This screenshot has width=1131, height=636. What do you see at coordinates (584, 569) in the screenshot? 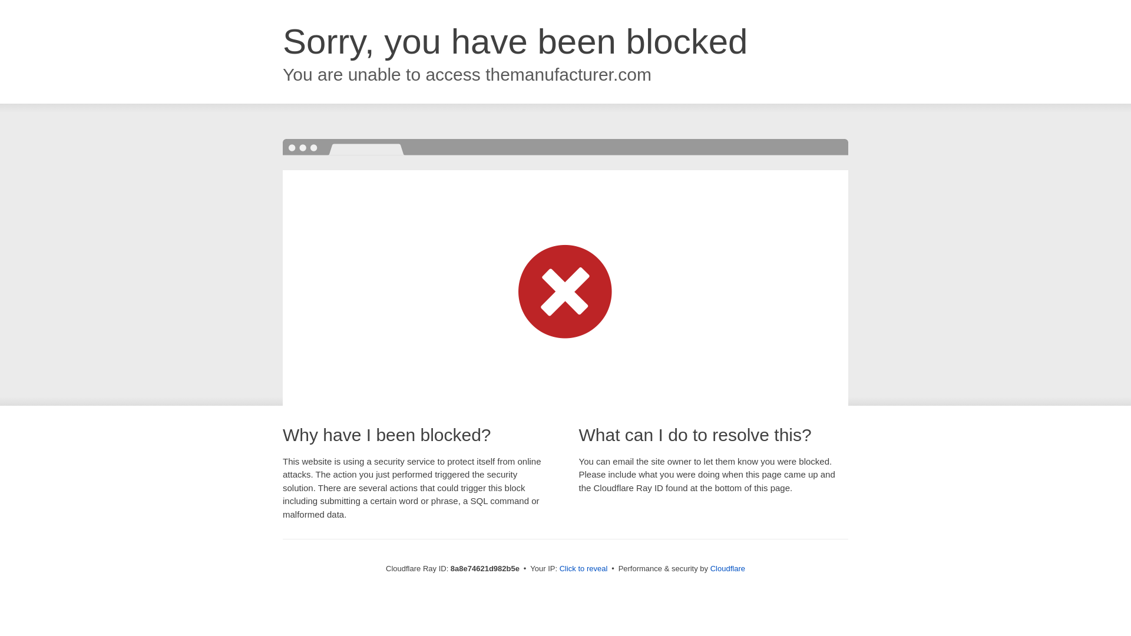
I see `Click to reveal` at bounding box center [584, 569].